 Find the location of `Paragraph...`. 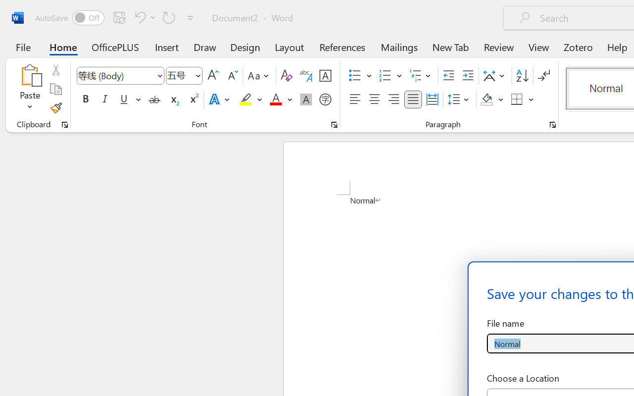

Paragraph... is located at coordinates (552, 125).